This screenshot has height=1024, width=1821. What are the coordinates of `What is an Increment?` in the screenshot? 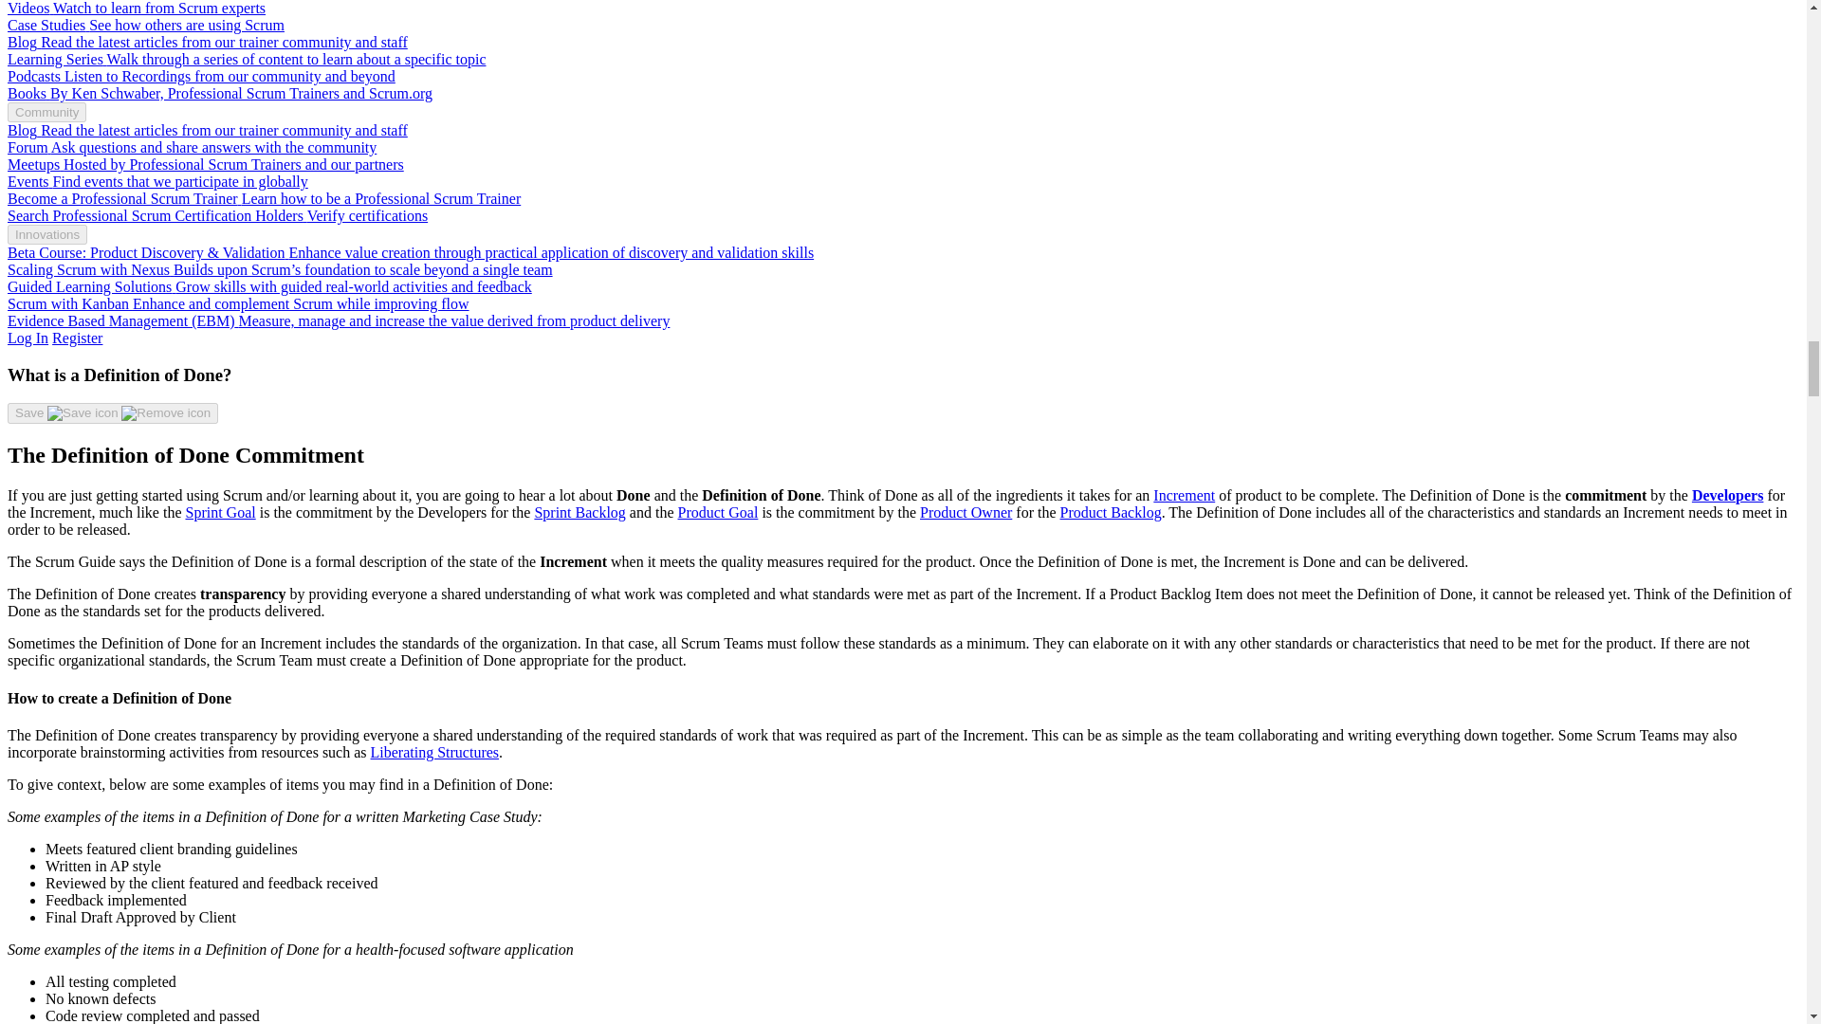 It's located at (1184, 495).